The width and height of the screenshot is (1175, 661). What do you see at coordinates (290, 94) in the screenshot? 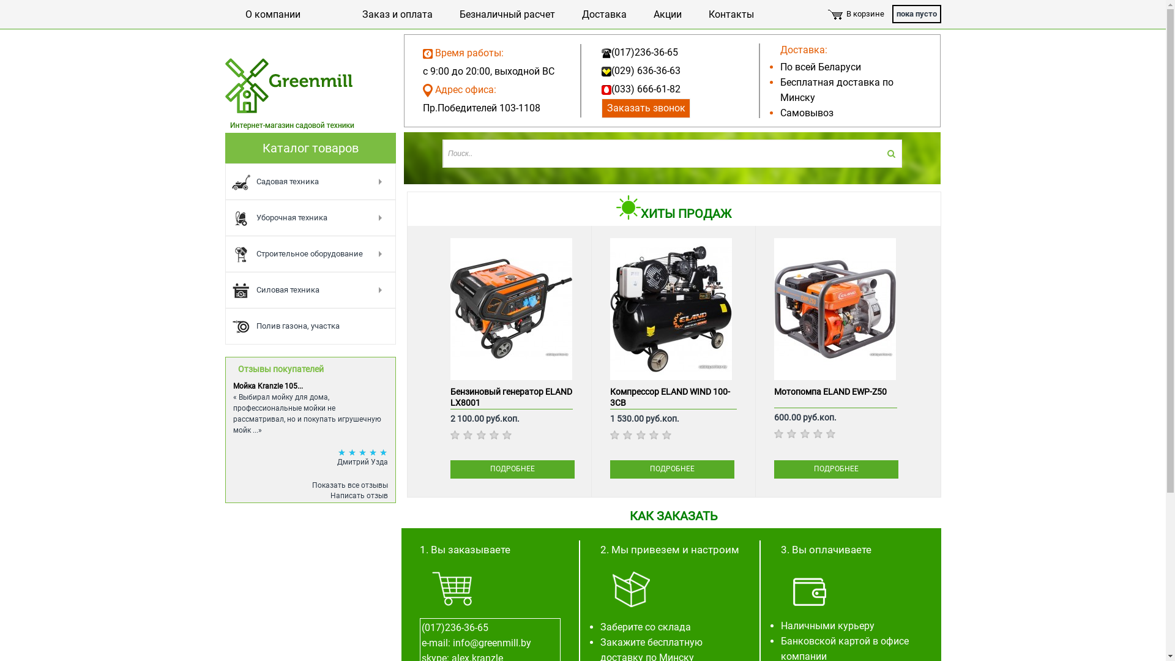
I see `Greenmill` at bounding box center [290, 94].